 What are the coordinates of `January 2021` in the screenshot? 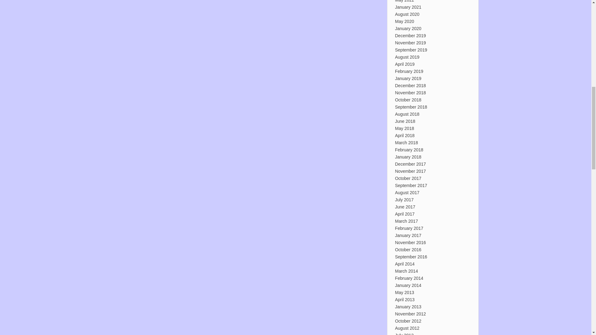 It's located at (408, 7).